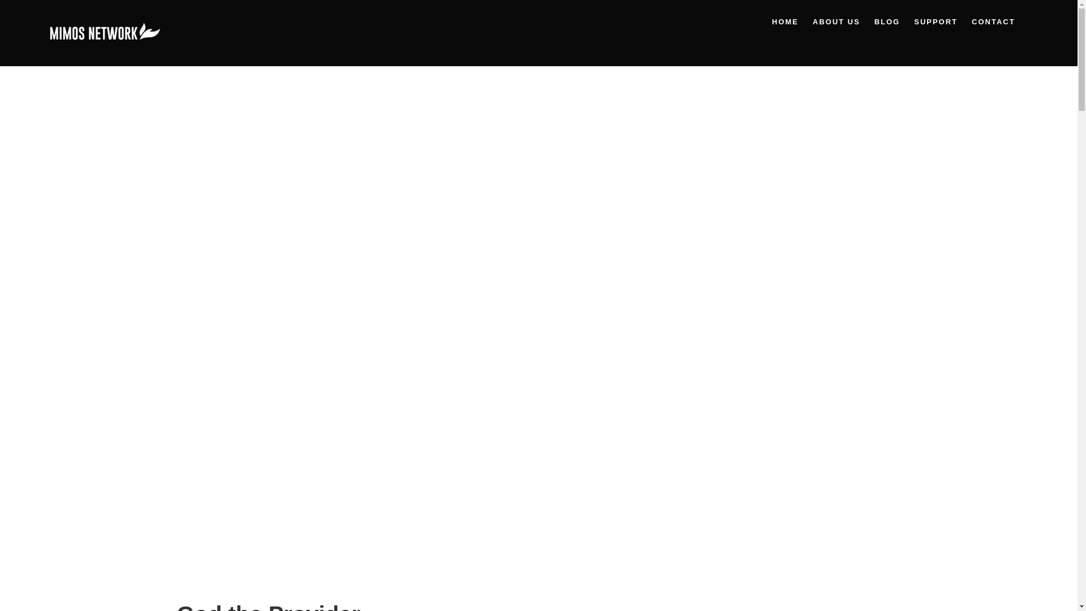  Describe the element at coordinates (936, 21) in the screenshot. I see `SUPPORT` at that location.